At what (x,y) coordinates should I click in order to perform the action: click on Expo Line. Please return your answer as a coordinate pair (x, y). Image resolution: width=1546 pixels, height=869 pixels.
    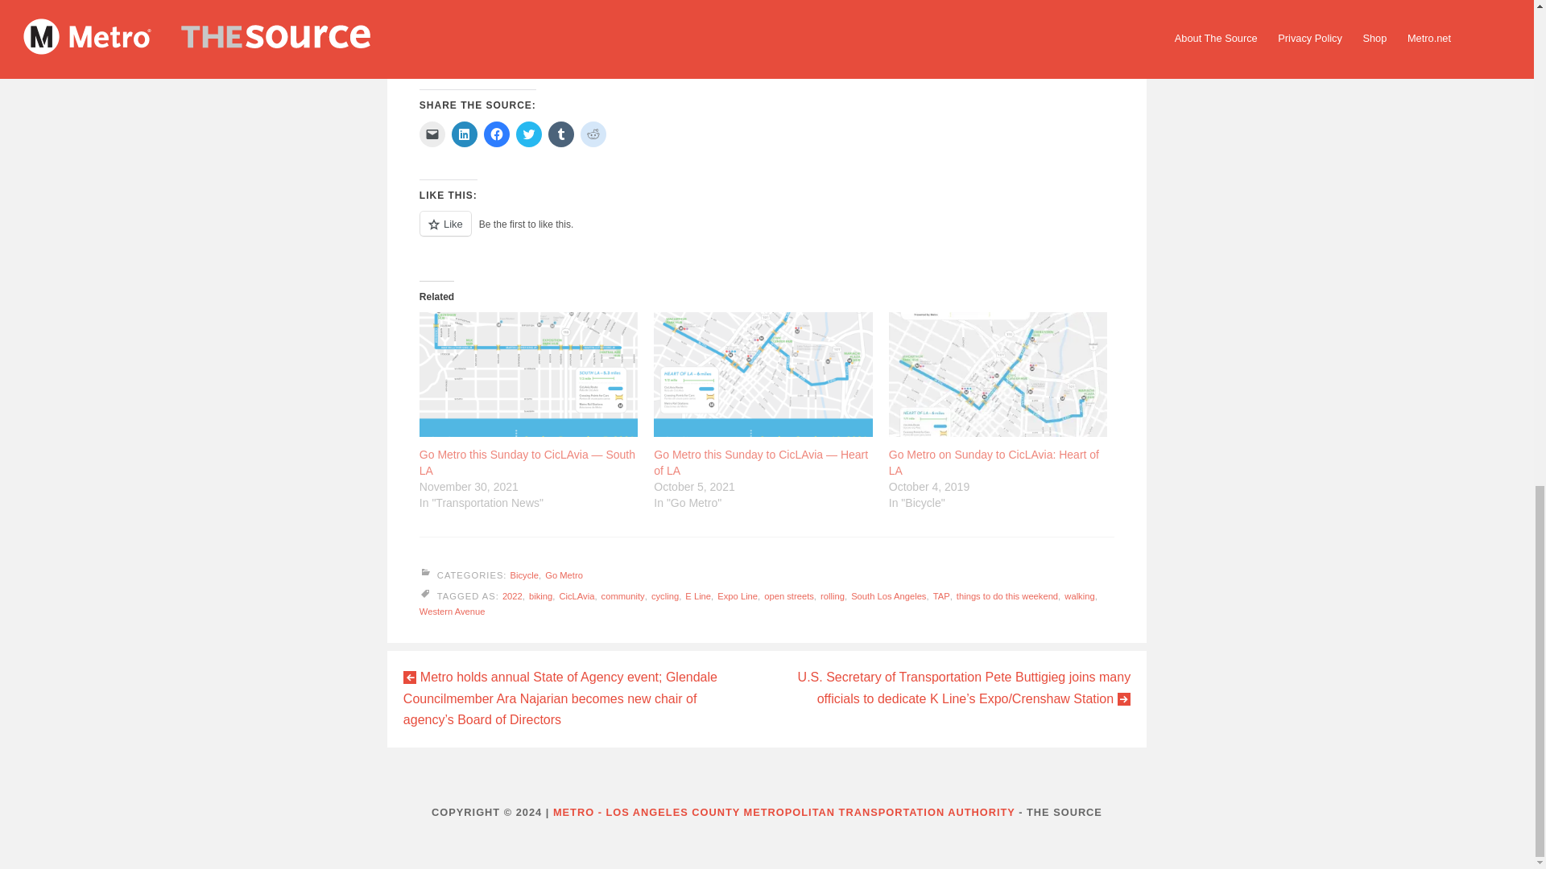
    Looking at the image, I should click on (737, 596).